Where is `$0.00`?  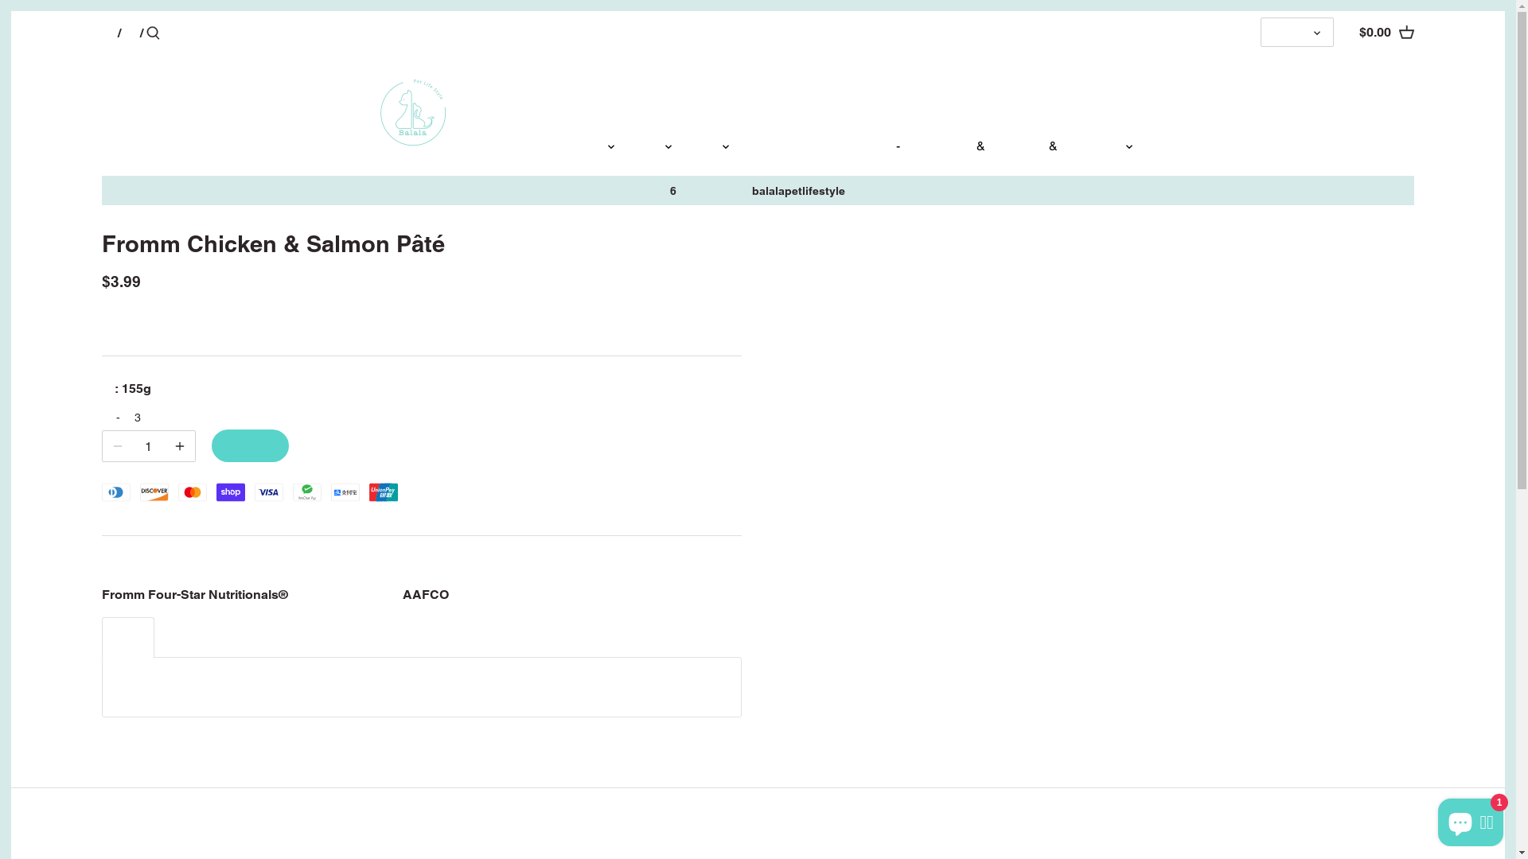 $0.00 is located at coordinates (1386, 33).